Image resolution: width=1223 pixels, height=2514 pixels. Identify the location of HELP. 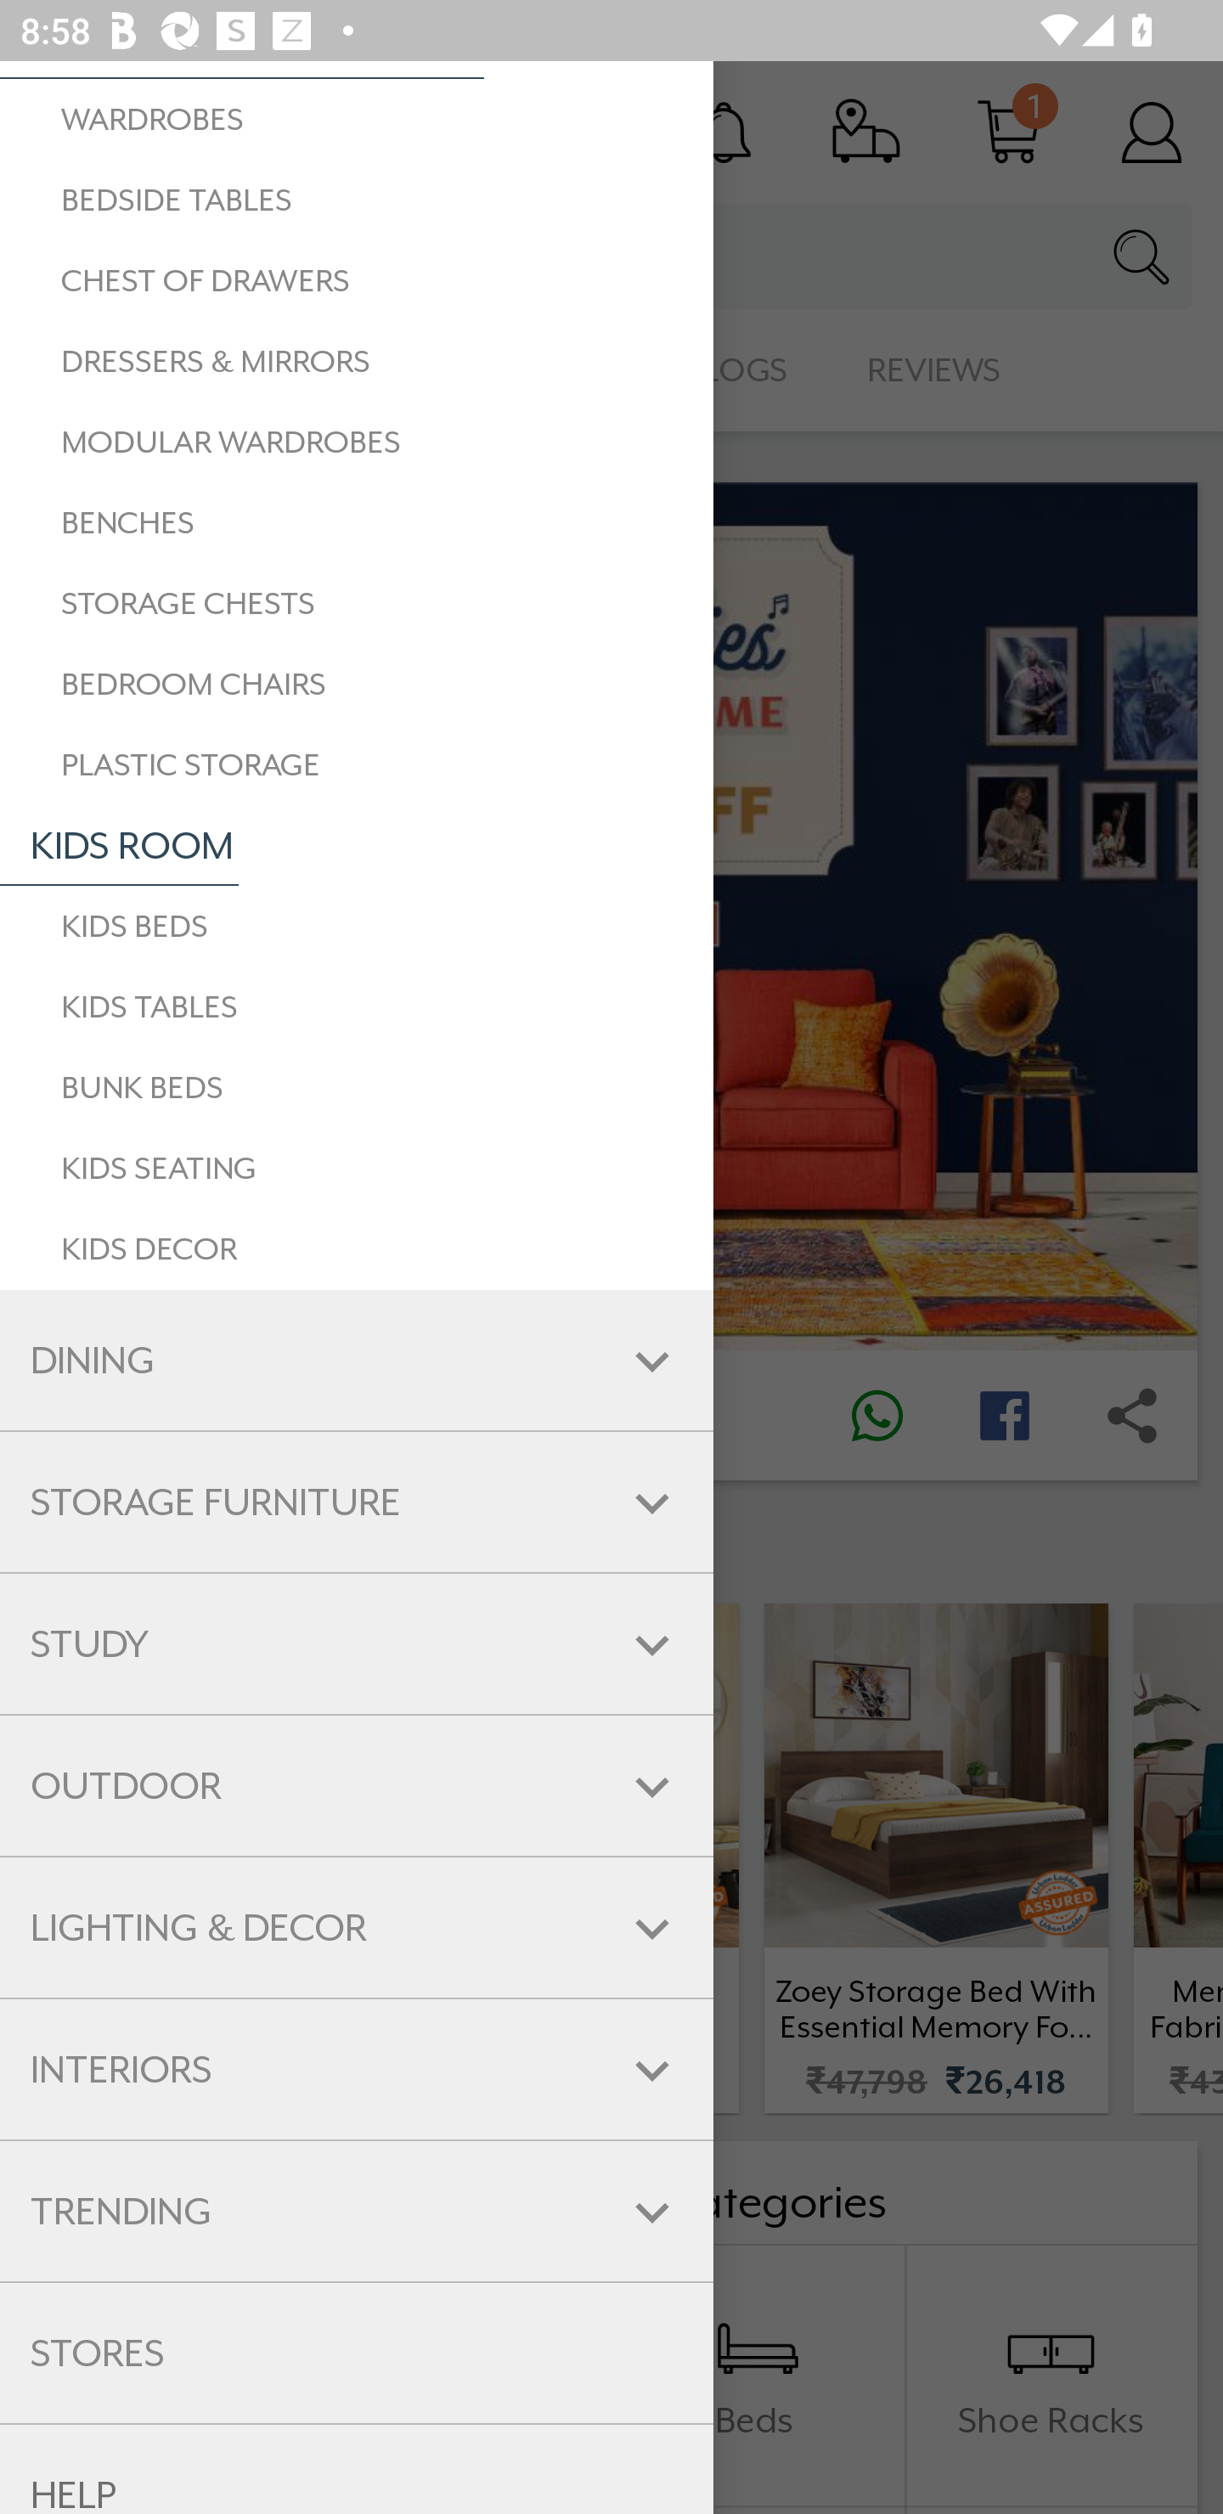
(357, 2468).